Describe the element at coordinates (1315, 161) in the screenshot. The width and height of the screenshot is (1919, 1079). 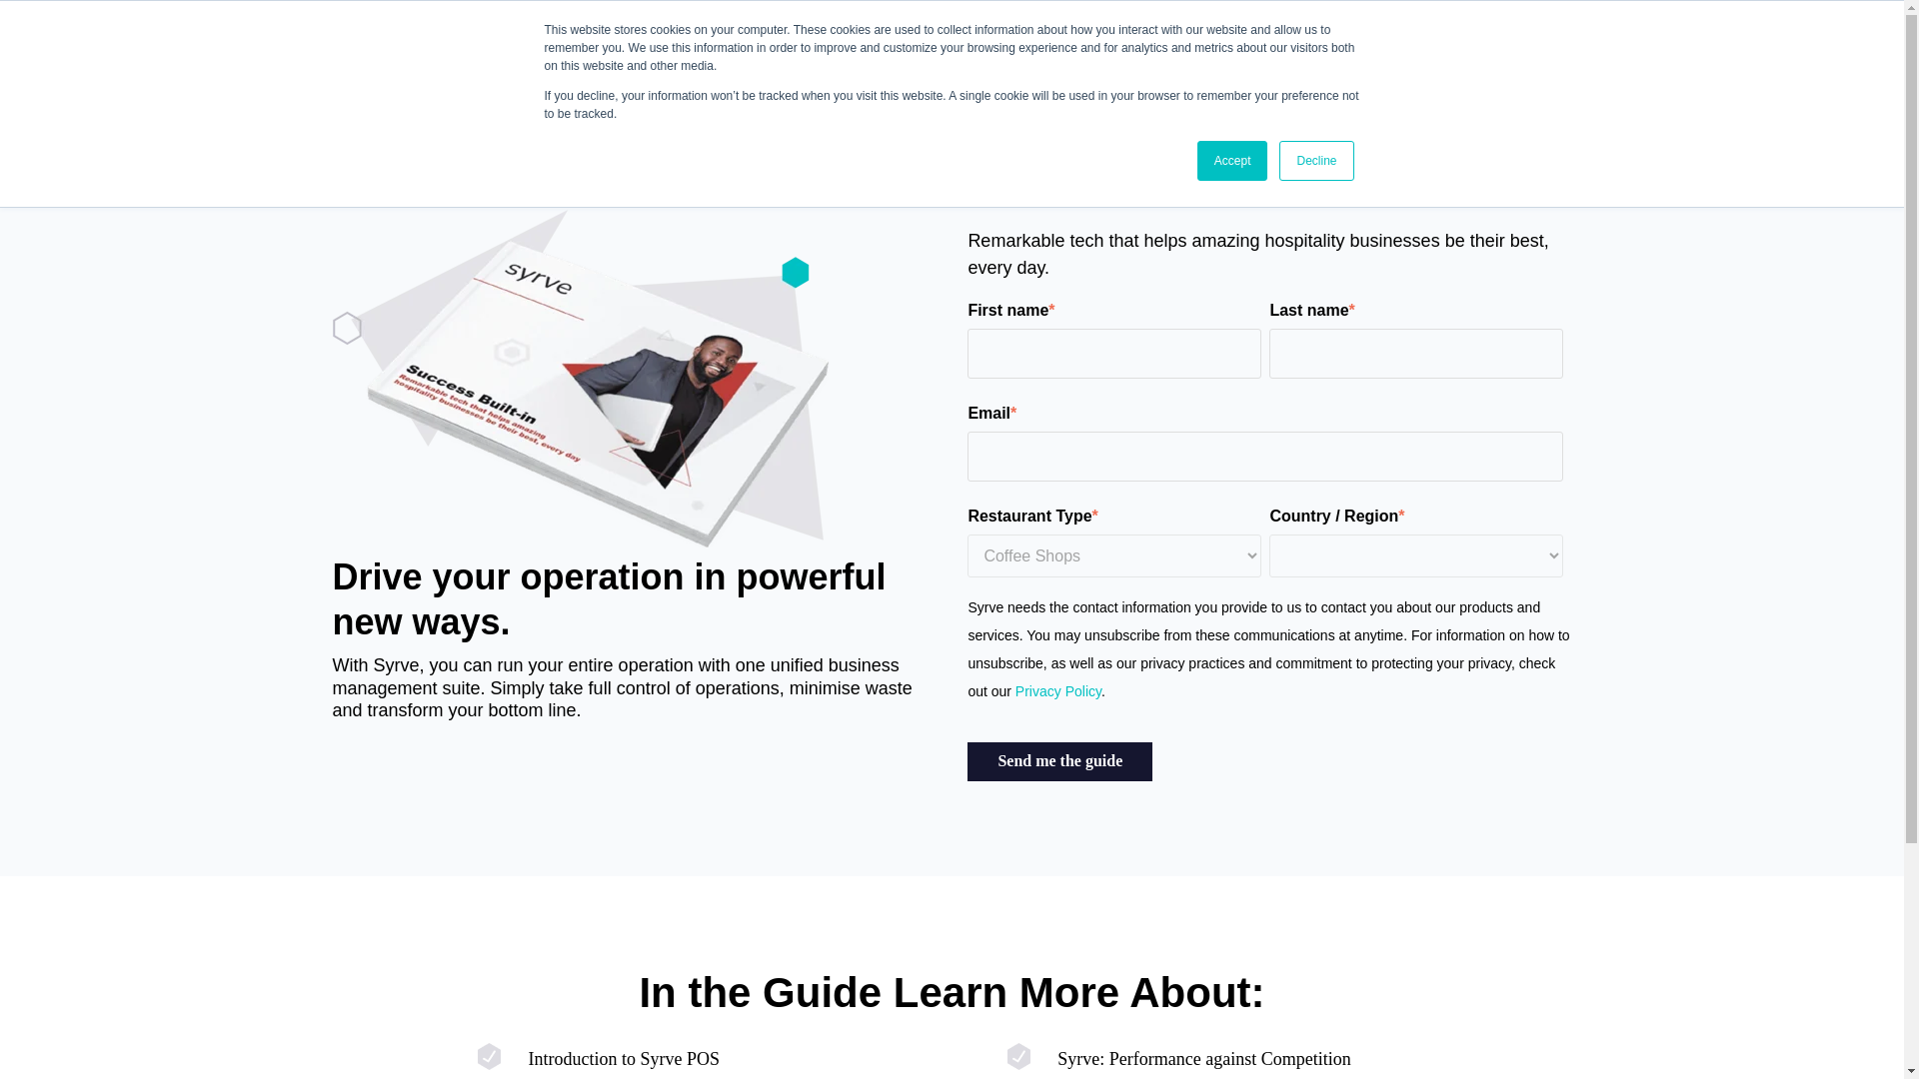
I see `Decline` at that location.